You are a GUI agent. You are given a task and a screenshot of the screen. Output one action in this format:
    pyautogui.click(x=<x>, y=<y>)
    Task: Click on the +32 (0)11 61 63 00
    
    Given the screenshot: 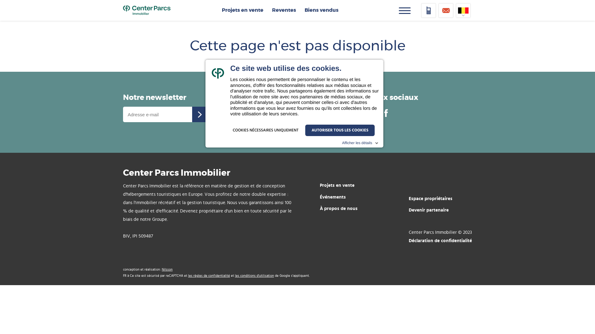 What is the action you would take?
    pyautogui.click(x=287, y=121)
    